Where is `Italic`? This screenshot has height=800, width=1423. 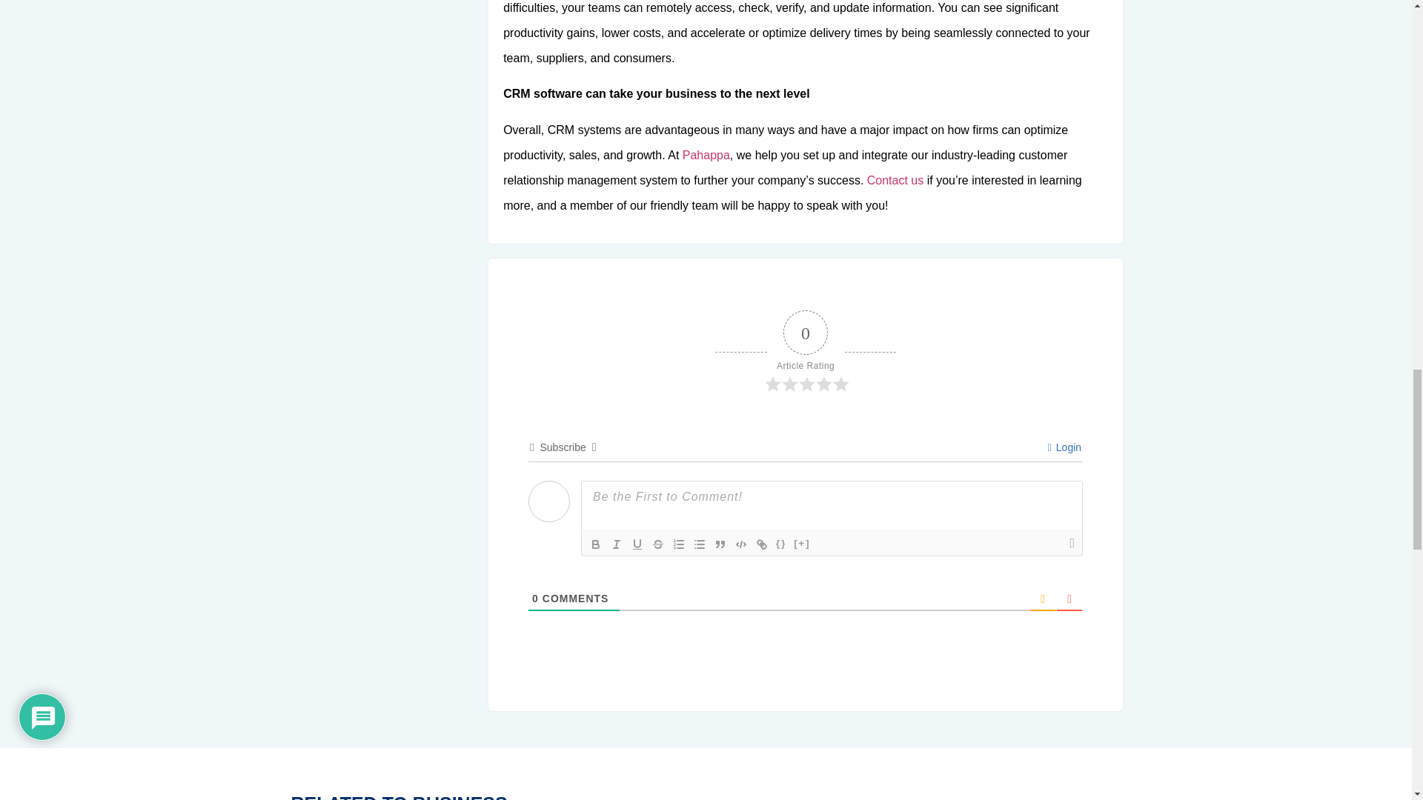 Italic is located at coordinates (617, 544).